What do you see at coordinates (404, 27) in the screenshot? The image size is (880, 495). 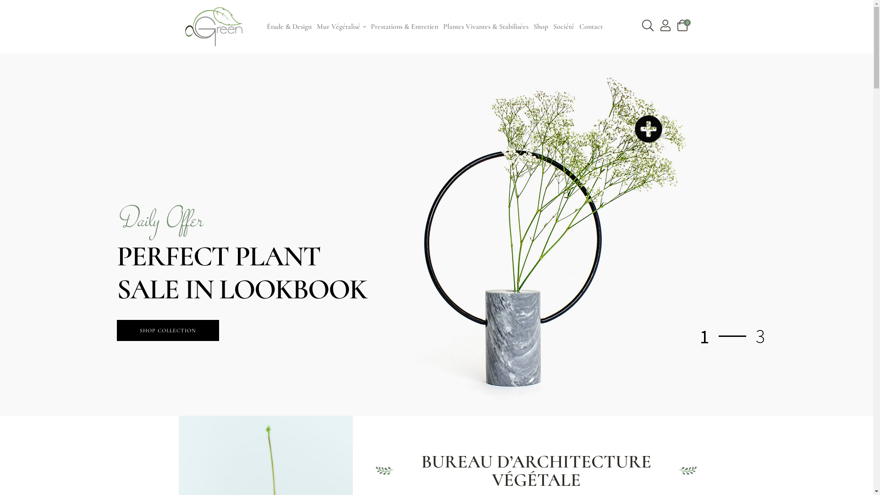 I see `Prestations & Entretien` at bounding box center [404, 27].